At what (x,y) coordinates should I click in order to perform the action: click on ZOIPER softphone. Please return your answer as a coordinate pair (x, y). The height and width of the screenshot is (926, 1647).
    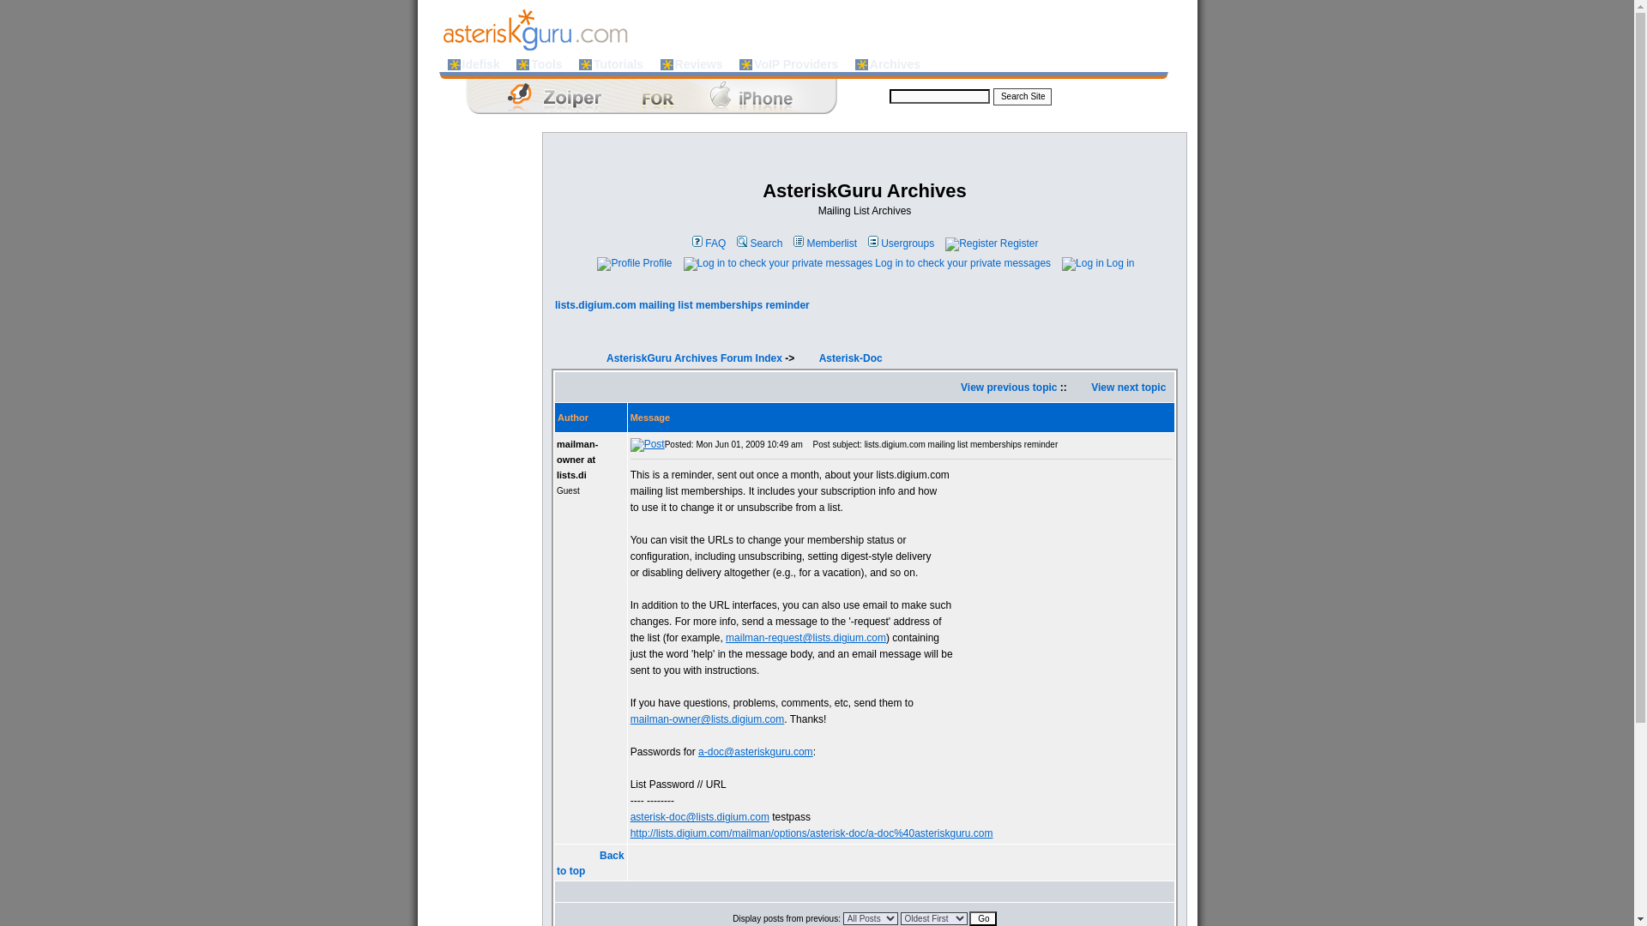
    Looking at the image, I should click on (638, 96).